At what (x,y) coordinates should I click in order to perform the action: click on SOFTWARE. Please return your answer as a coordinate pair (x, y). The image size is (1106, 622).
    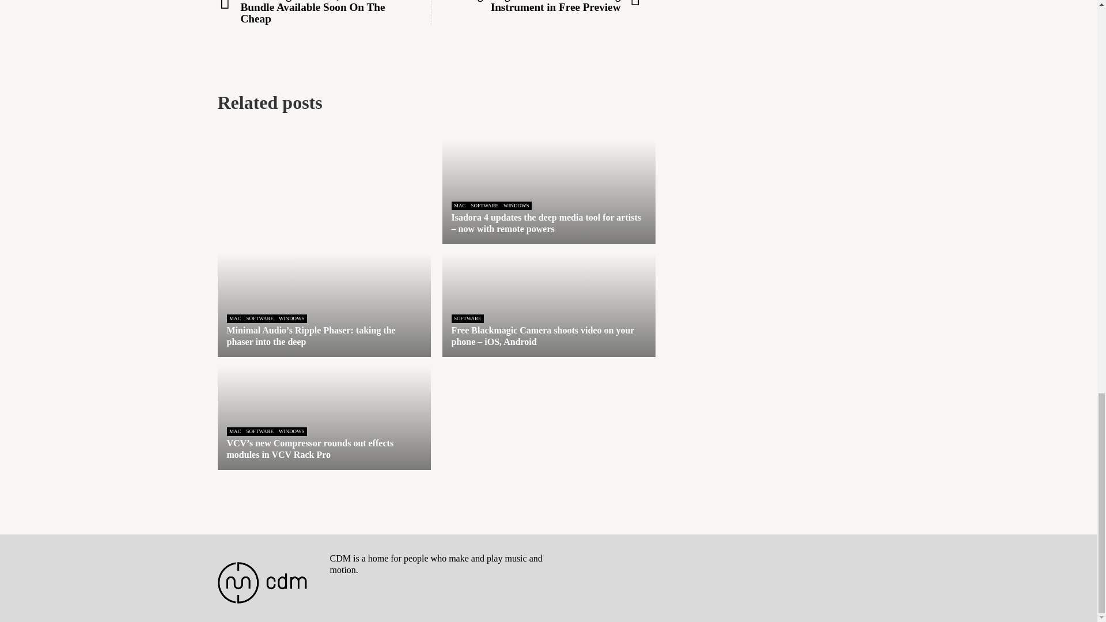
    Looking at the image, I should click on (484, 206).